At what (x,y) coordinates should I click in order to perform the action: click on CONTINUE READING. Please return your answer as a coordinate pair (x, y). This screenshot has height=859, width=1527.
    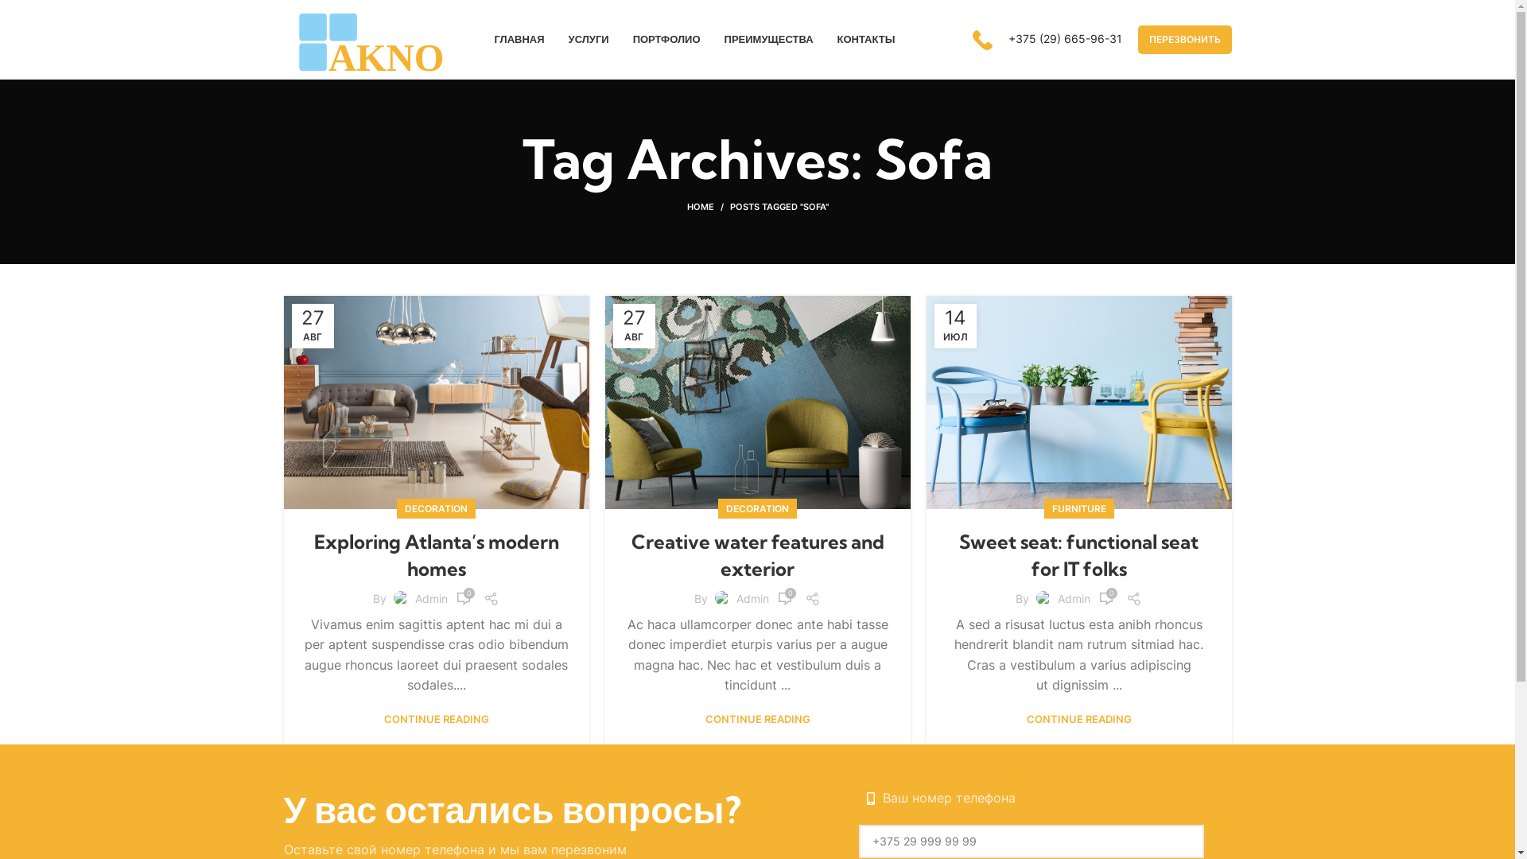
    Looking at the image, I should click on (436, 719).